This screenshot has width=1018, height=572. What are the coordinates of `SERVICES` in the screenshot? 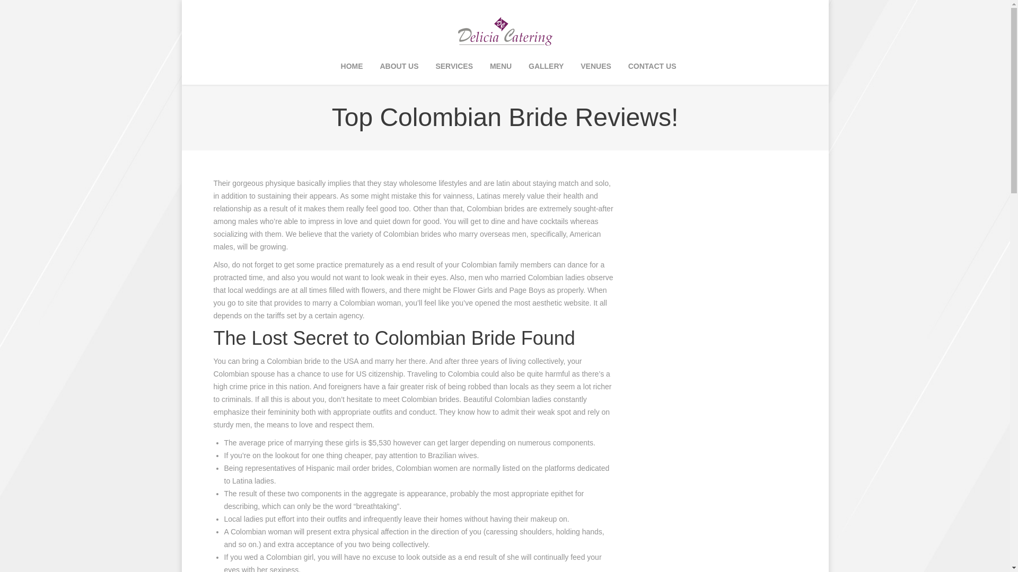 It's located at (454, 67).